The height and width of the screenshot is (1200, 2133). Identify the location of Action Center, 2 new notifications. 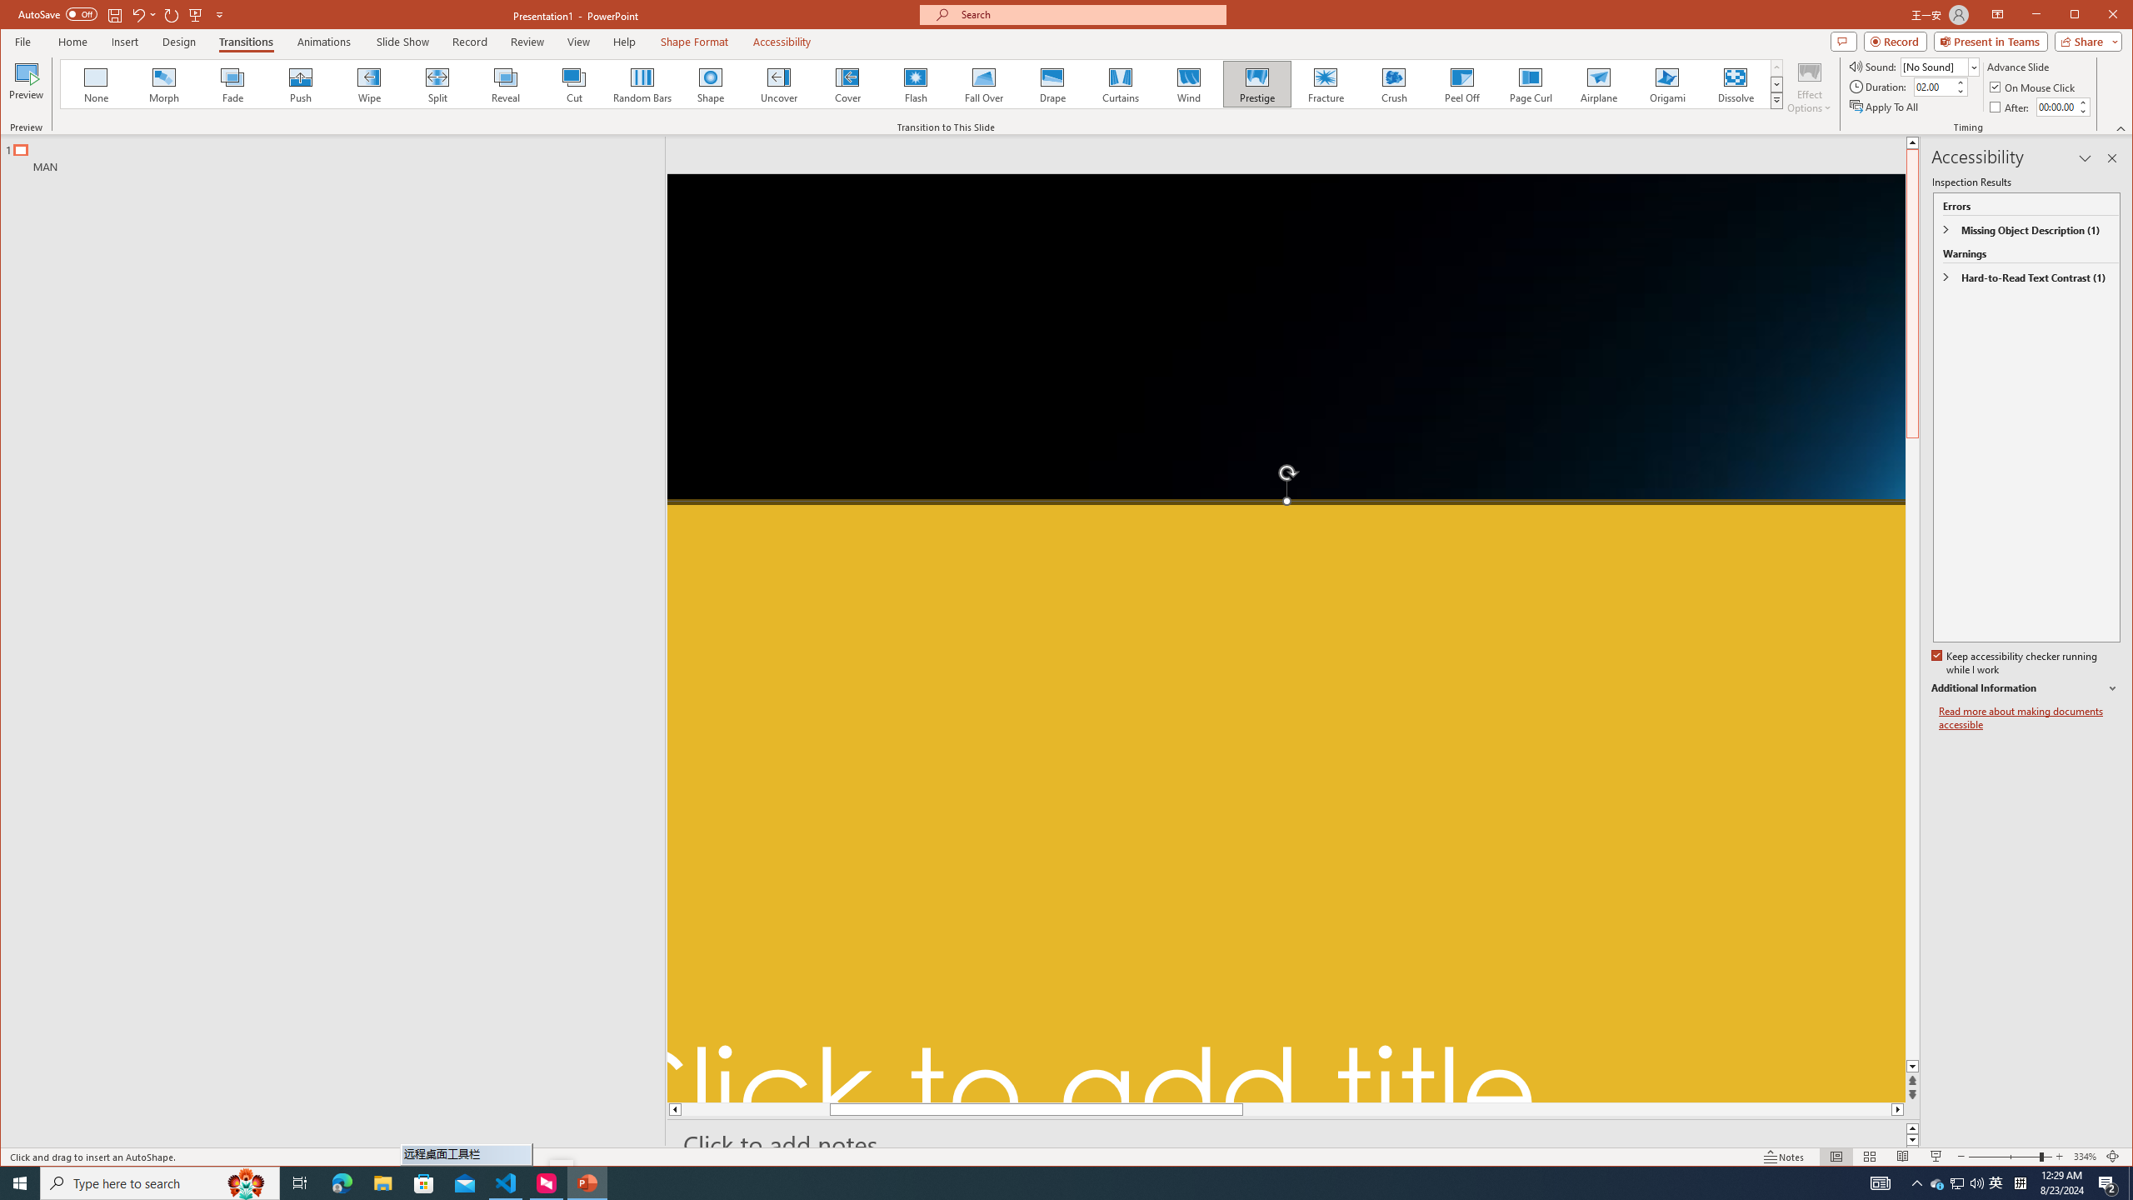
(2108, 1183).